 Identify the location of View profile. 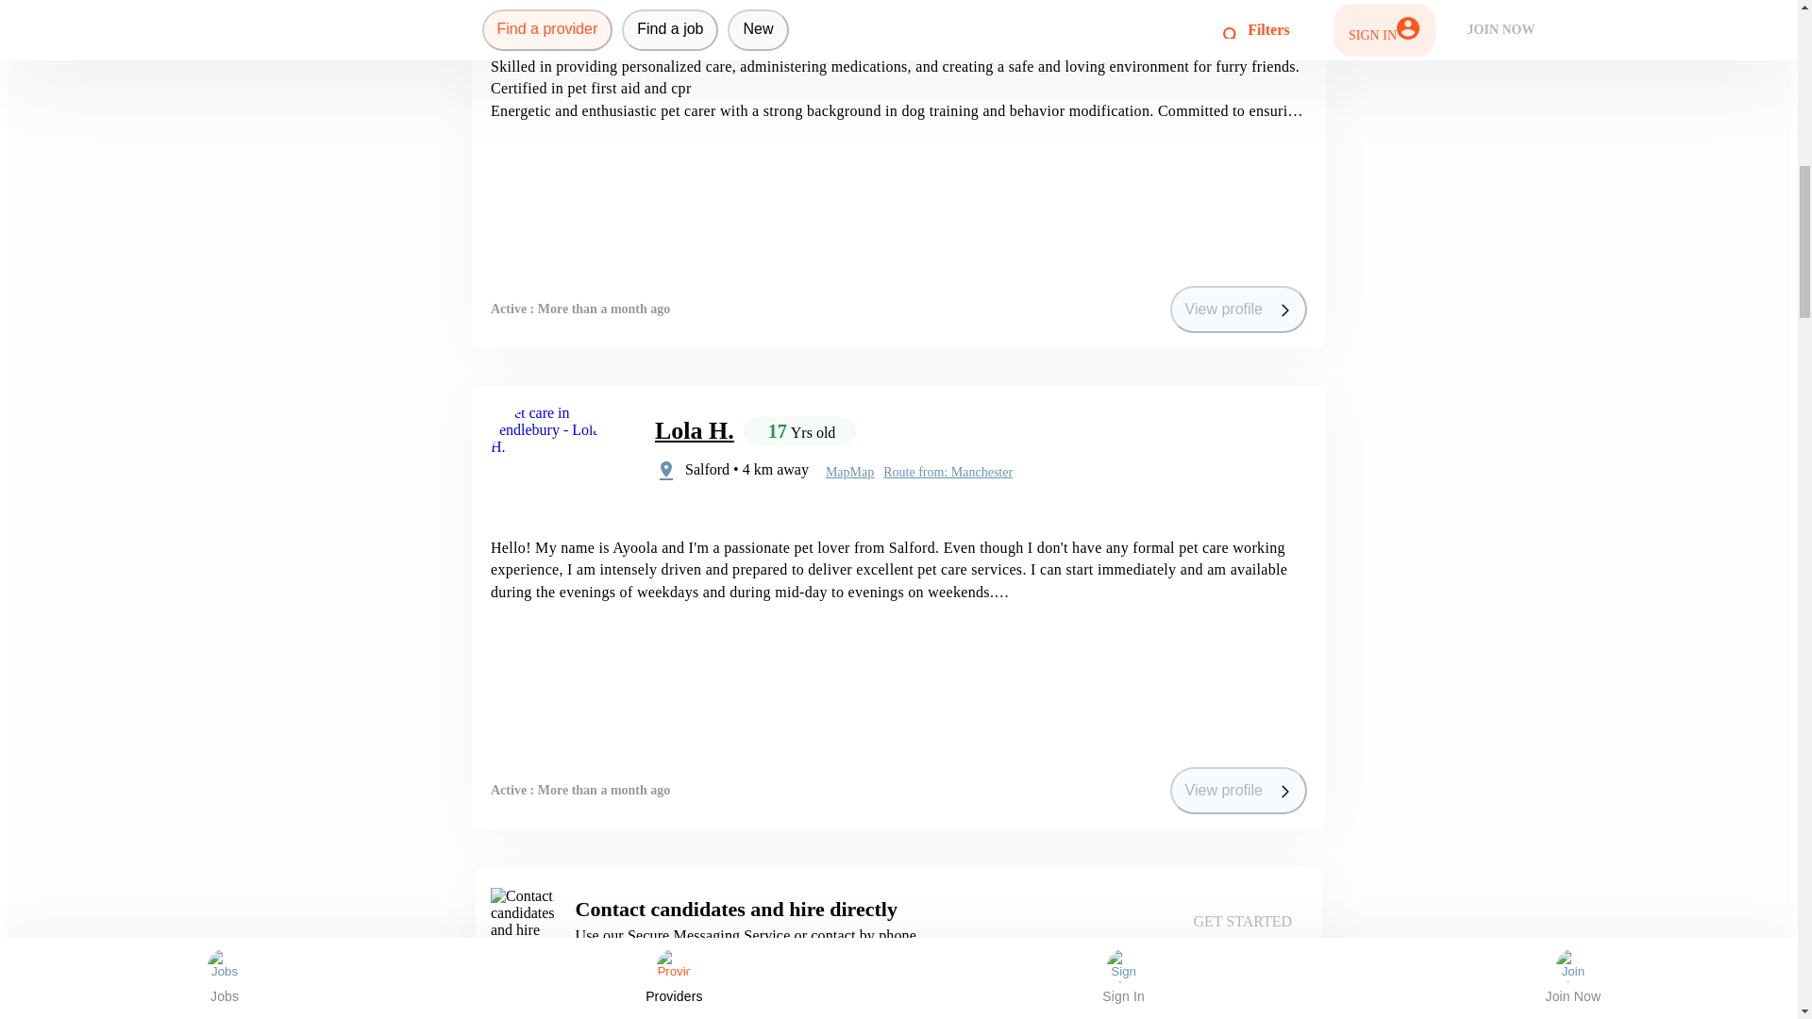
(1238, 791).